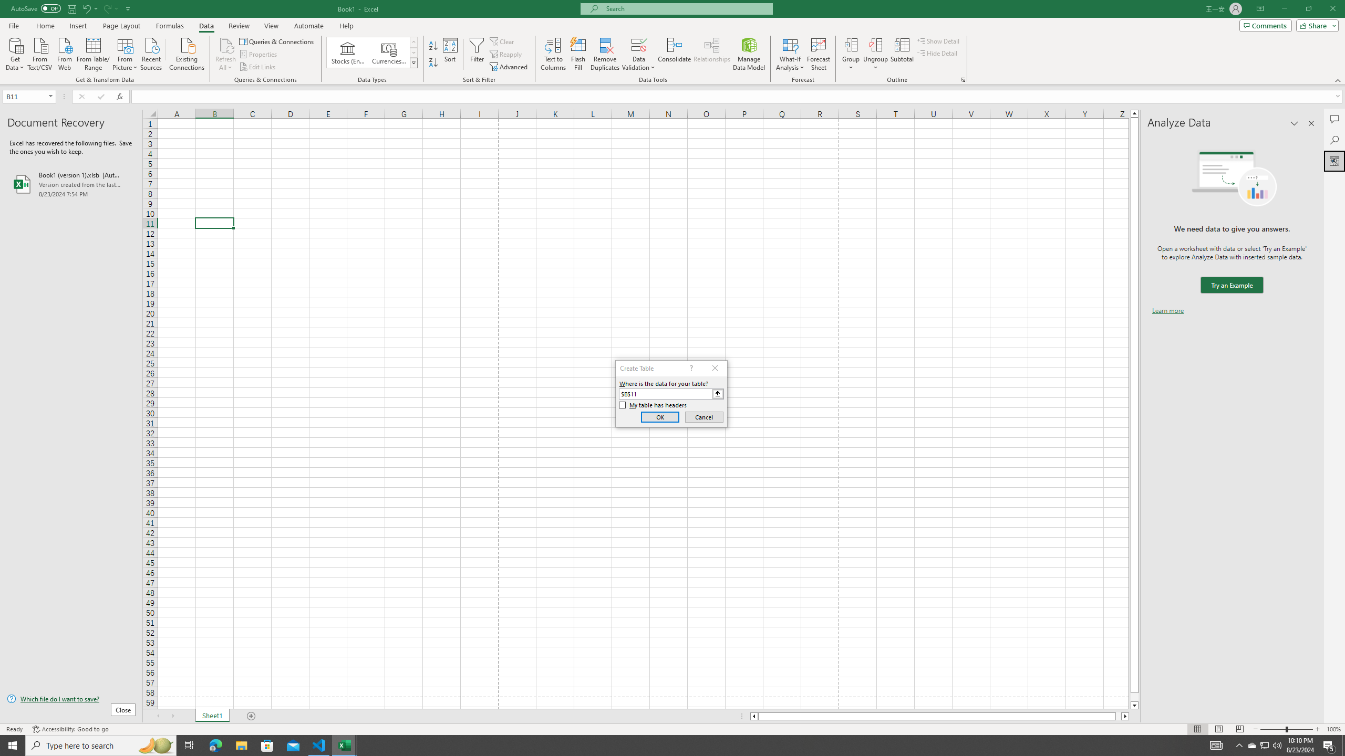 Image resolution: width=1345 pixels, height=756 pixels. Describe the element at coordinates (1338, 80) in the screenshot. I see `Collapse the Ribbon` at that location.